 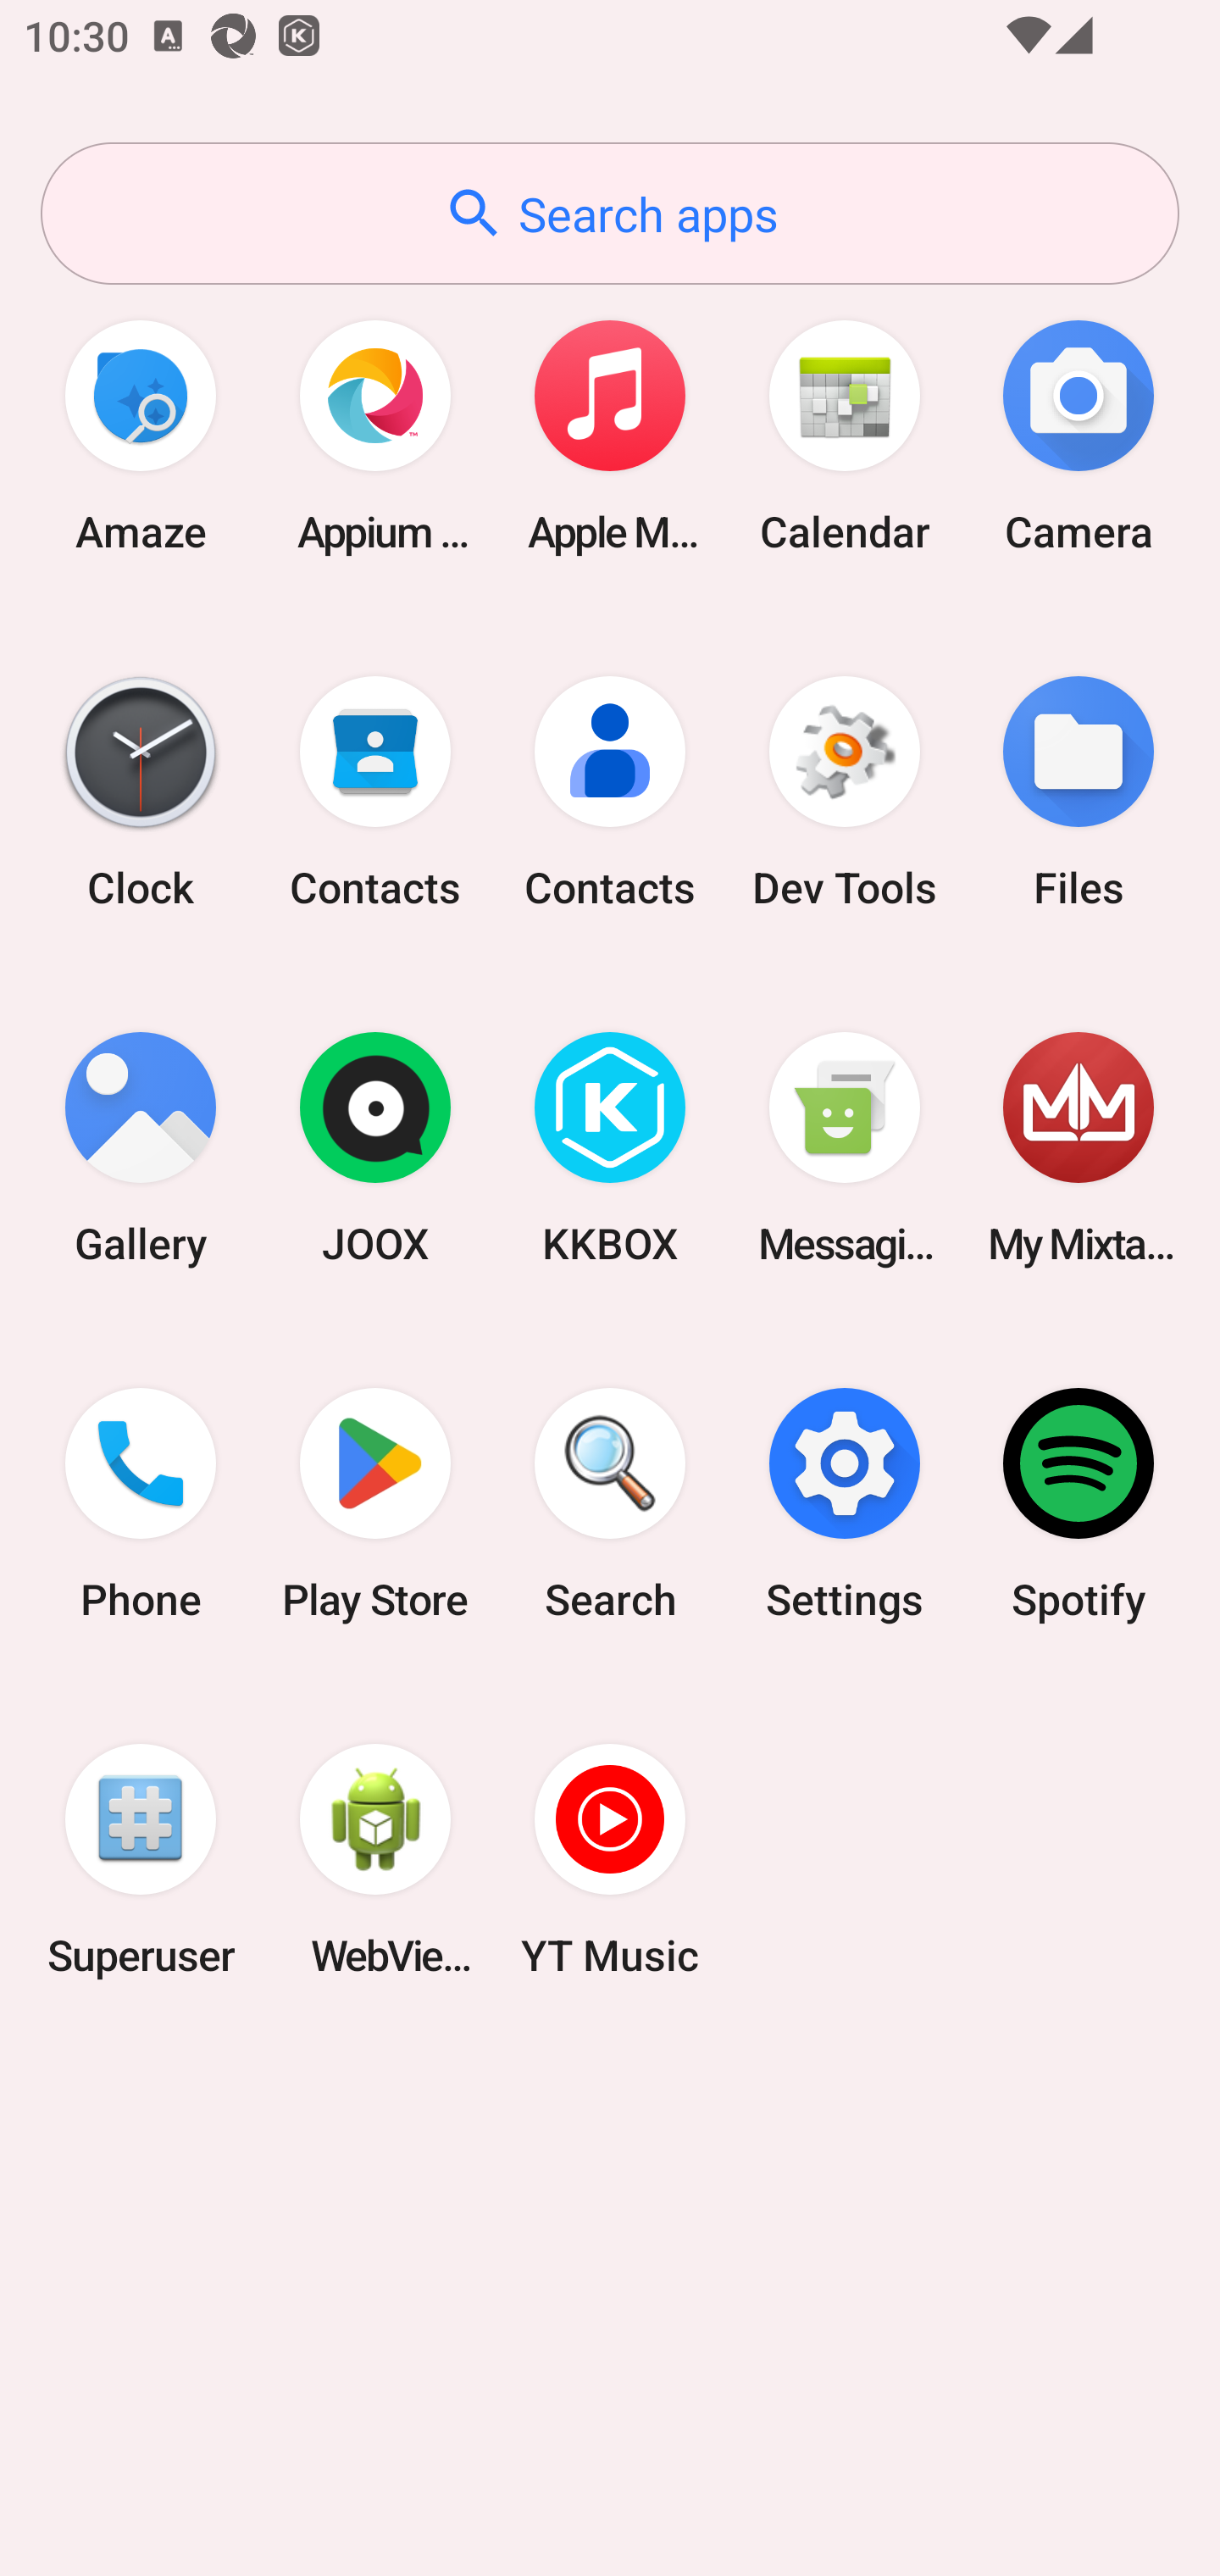 I want to click on My Mixtapez, so click(x=1079, y=1149).